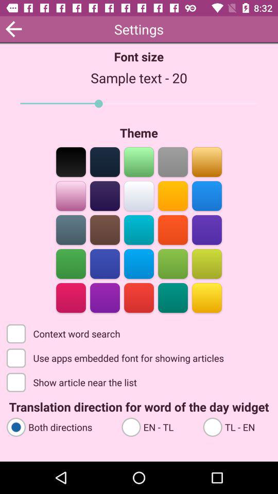  Describe the element at coordinates (71, 297) in the screenshot. I see `theme option` at that location.